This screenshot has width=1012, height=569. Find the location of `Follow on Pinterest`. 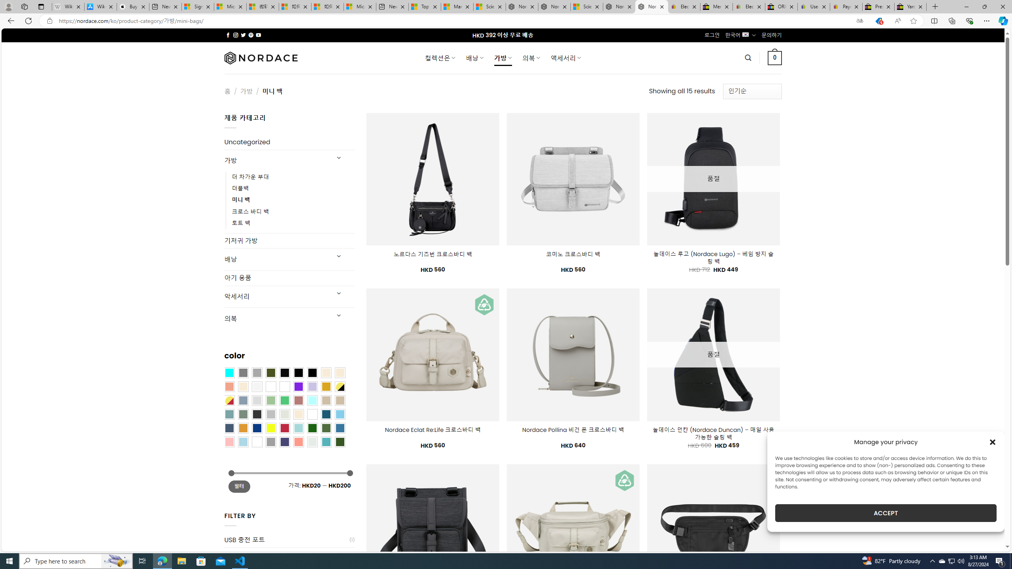

Follow on Pinterest is located at coordinates (251, 35).